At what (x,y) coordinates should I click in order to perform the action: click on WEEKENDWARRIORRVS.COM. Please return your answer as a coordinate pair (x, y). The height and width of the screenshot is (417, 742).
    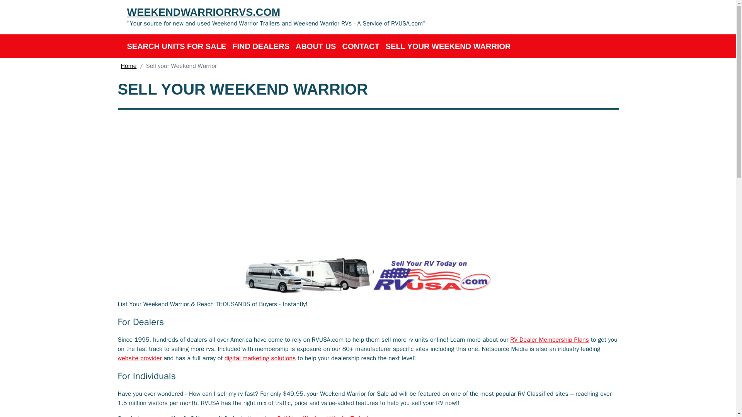
    Looking at the image, I should click on (276, 12).